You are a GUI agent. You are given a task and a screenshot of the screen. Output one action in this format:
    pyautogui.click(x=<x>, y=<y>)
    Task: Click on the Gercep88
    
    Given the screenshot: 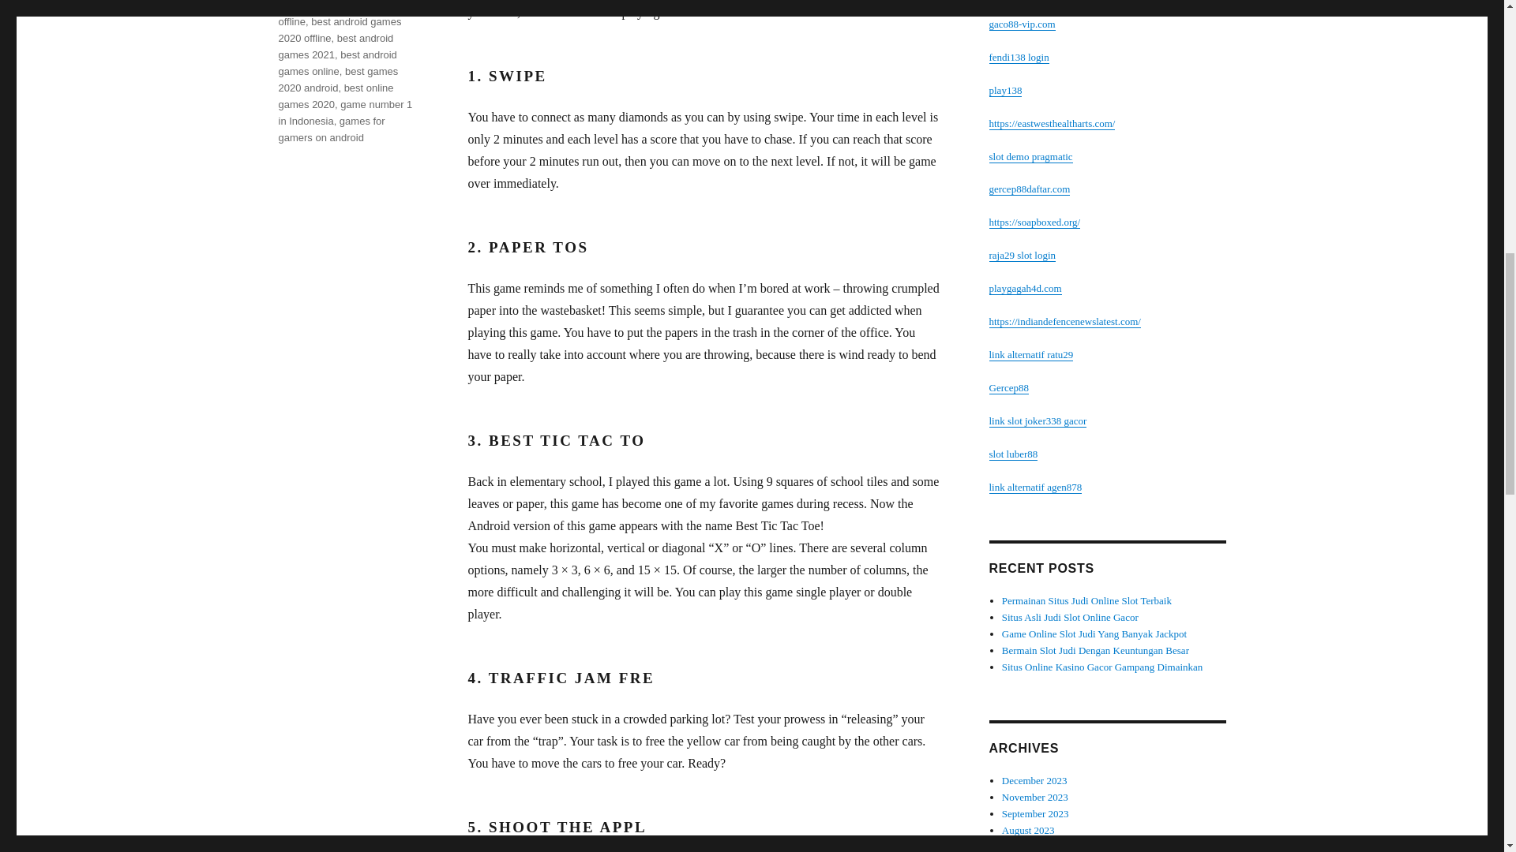 What is the action you would take?
    pyautogui.click(x=1008, y=387)
    